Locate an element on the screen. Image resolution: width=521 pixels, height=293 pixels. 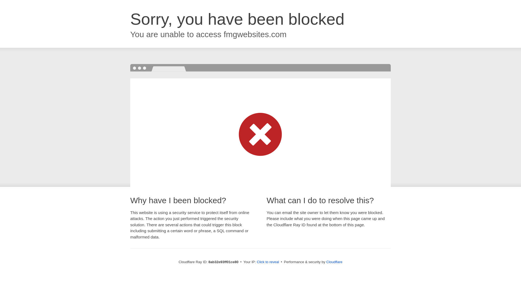
Cloudflare is located at coordinates (334, 262).